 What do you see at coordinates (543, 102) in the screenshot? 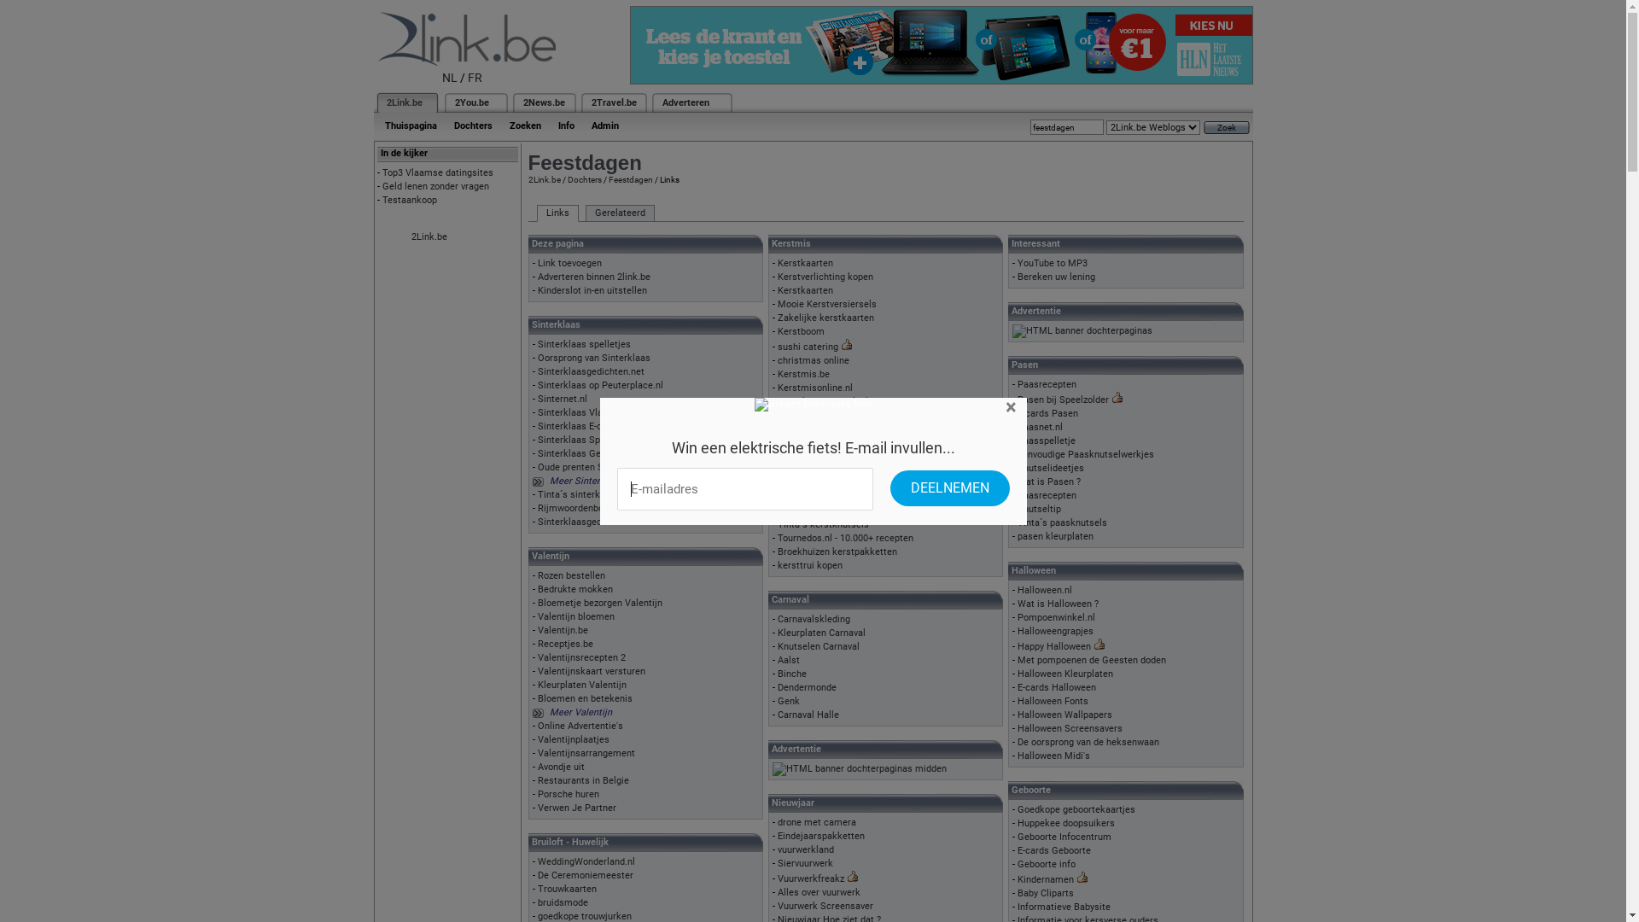
I see `2News.be` at bounding box center [543, 102].